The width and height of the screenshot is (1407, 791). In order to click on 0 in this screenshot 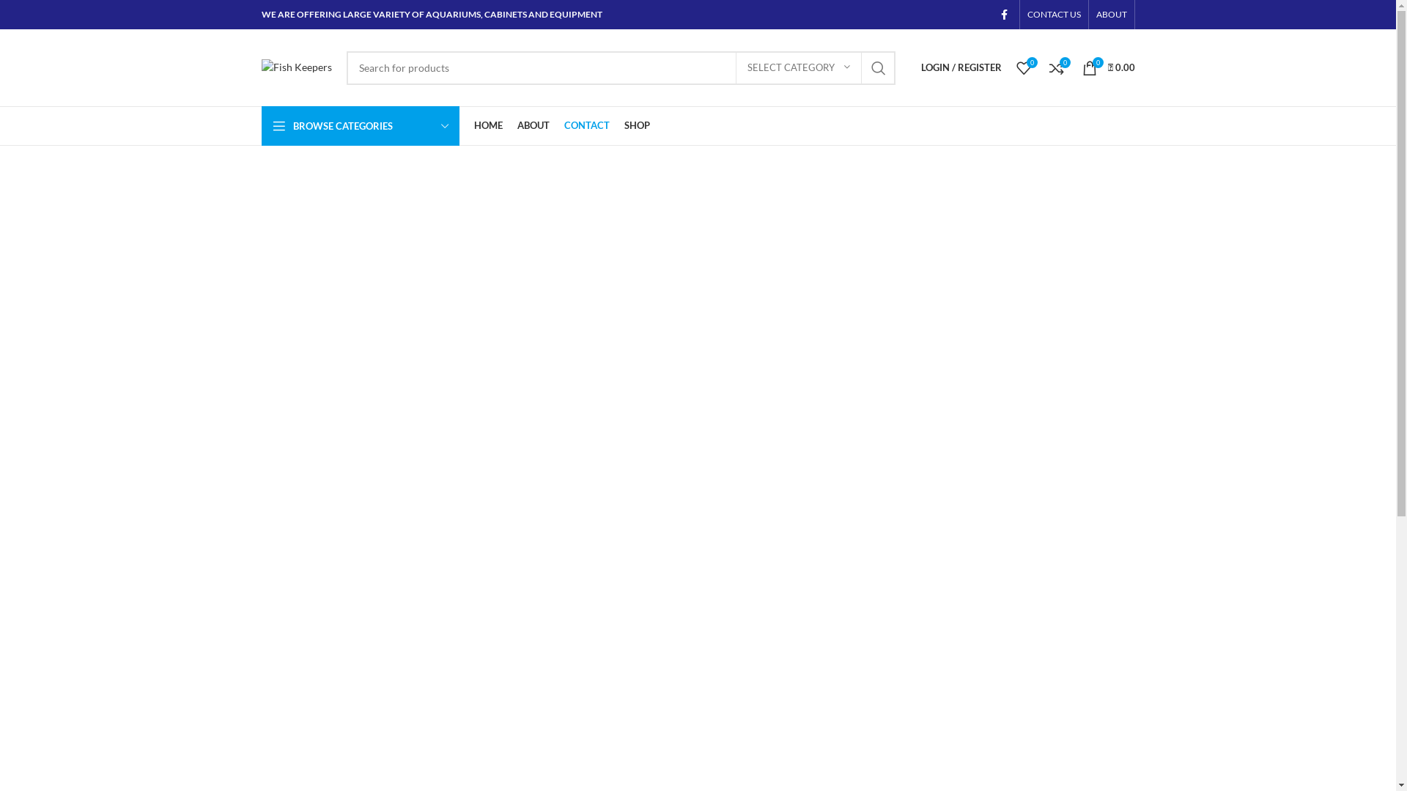, I will do `click(1057, 67)`.